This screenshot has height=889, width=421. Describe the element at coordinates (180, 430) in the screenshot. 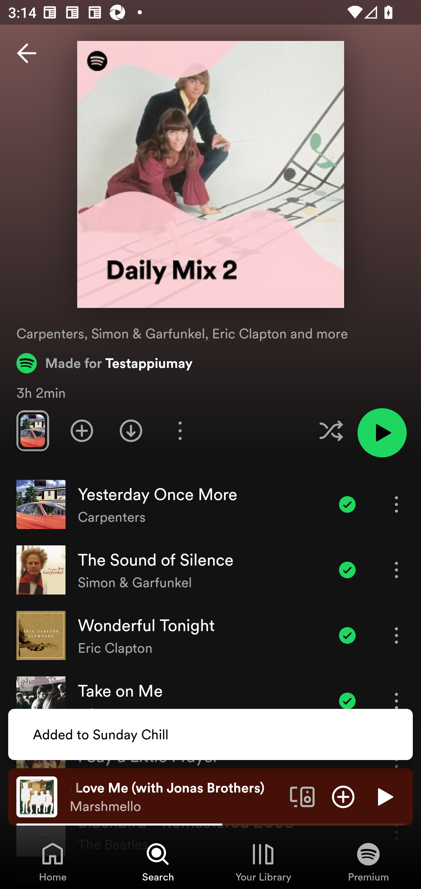

I see `More options for playlist Daily Mix 2` at that location.